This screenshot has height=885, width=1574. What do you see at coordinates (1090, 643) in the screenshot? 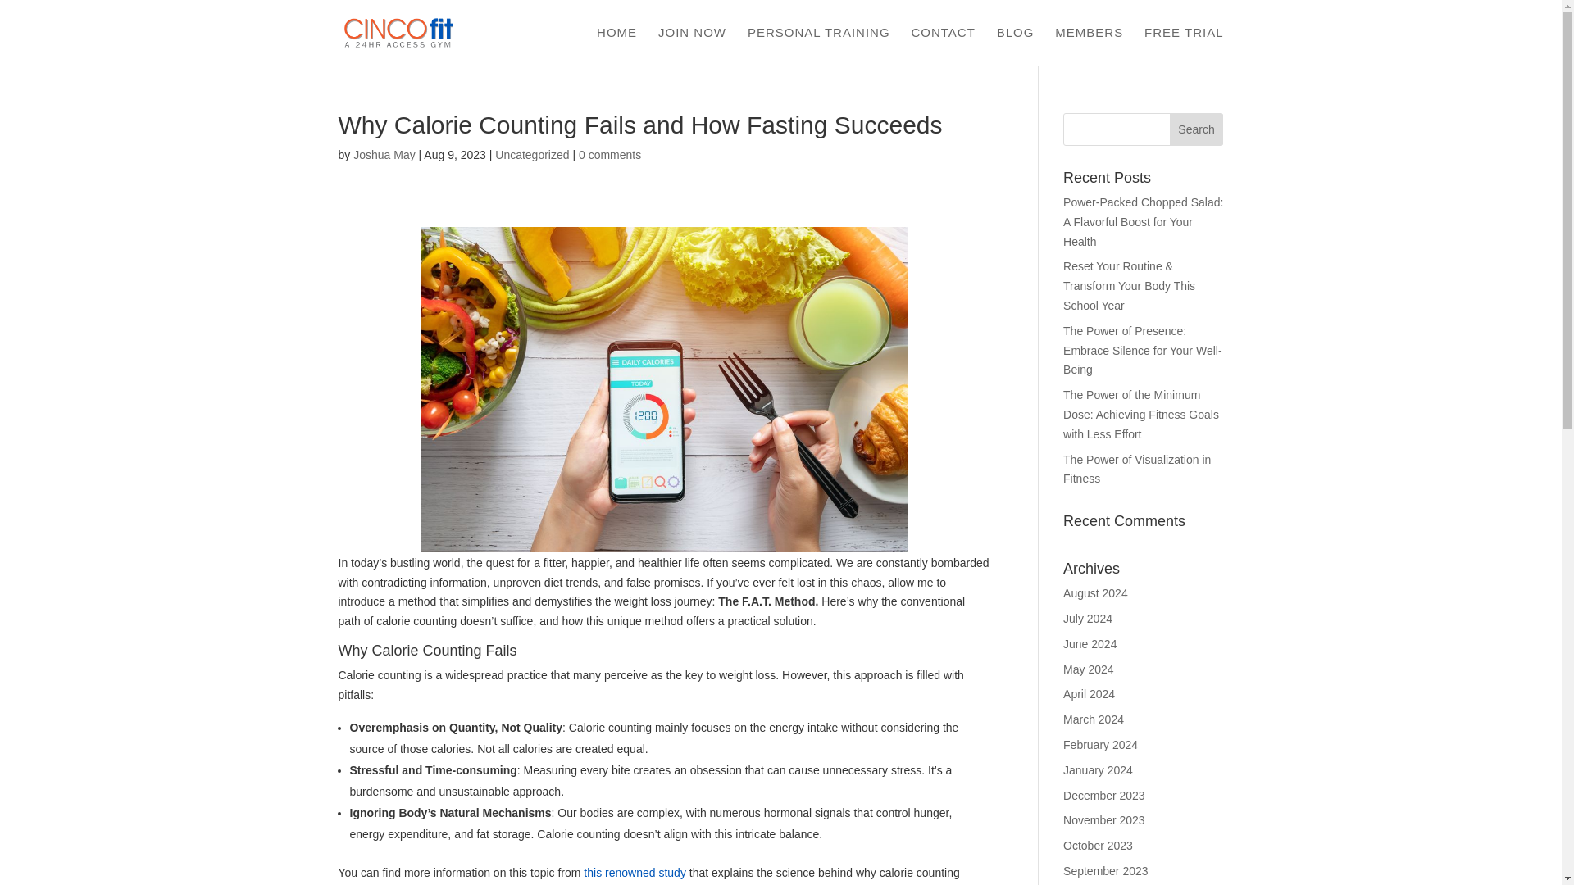
I see `June 2024` at bounding box center [1090, 643].